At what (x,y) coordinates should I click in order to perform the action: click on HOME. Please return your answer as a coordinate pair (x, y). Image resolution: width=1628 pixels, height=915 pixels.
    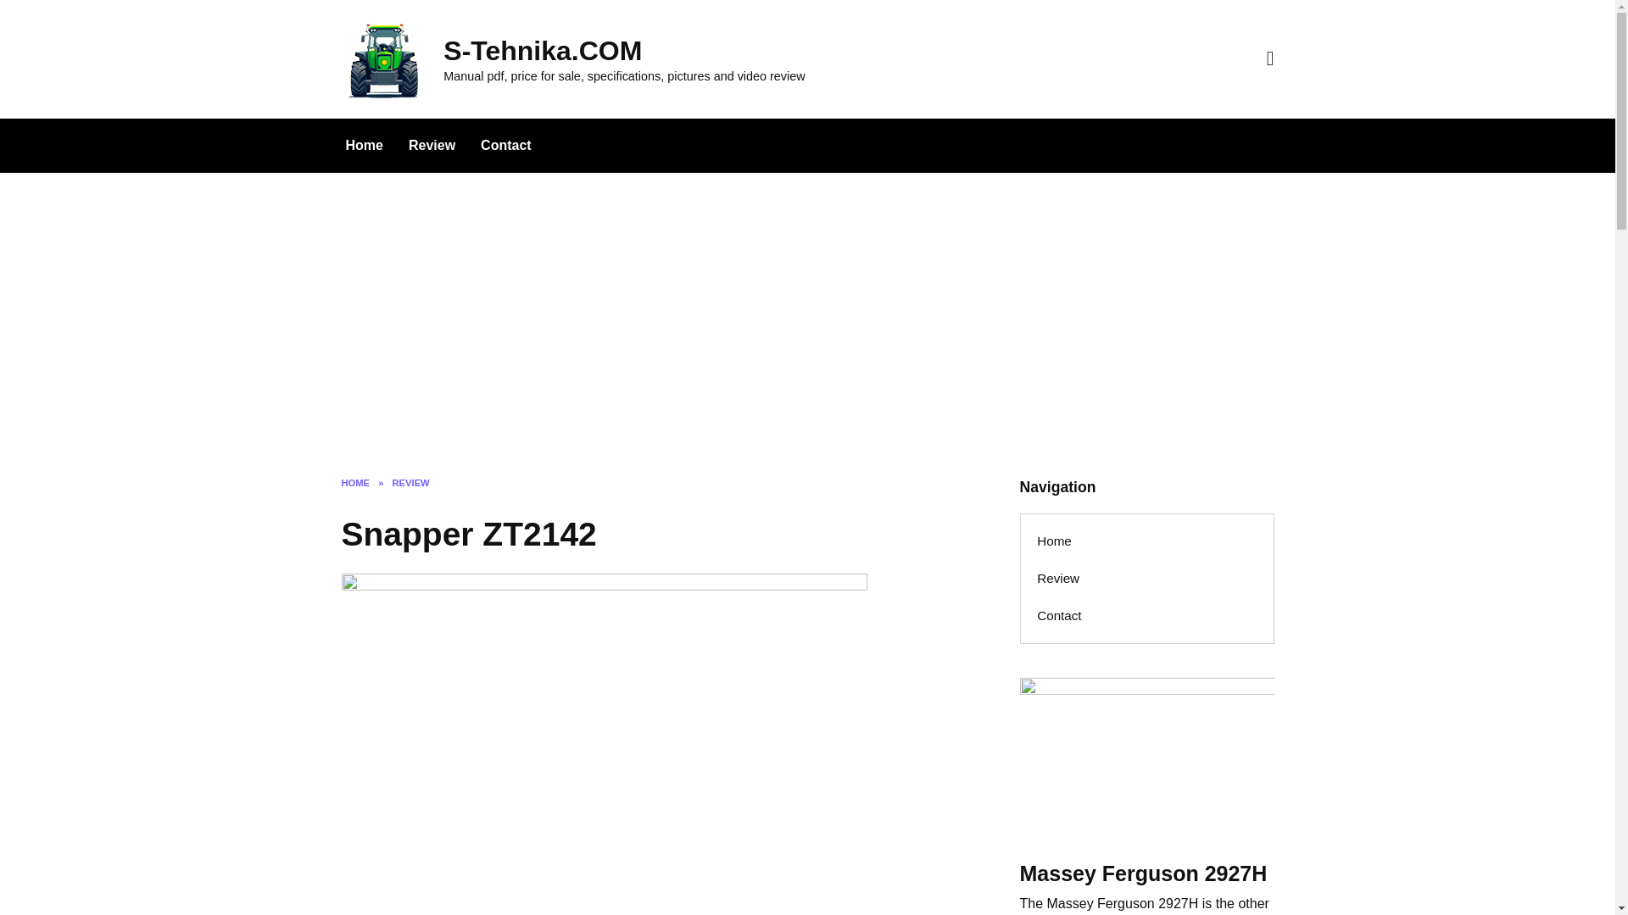
    Looking at the image, I should click on (354, 482).